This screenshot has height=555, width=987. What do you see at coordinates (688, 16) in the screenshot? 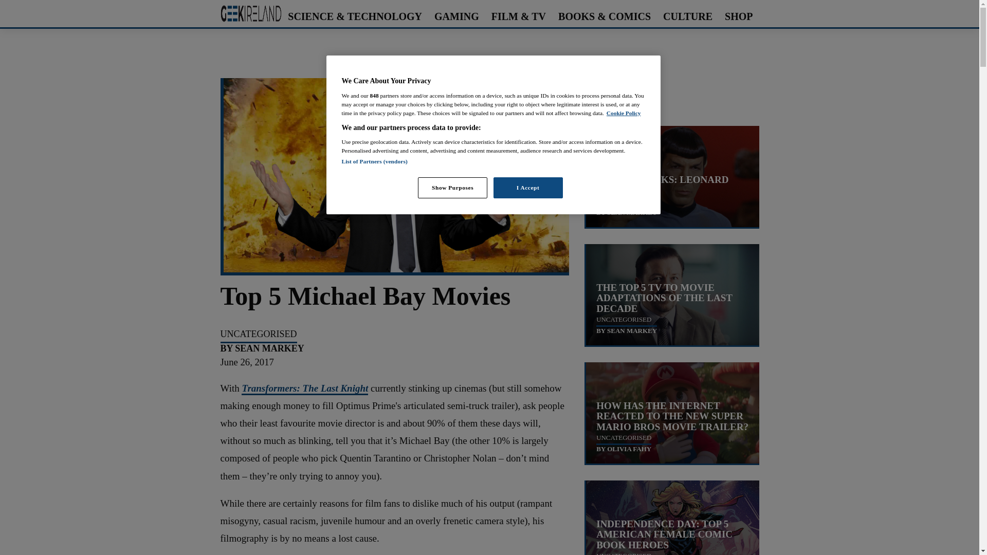
I see `CULTURE` at bounding box center [688, 16].